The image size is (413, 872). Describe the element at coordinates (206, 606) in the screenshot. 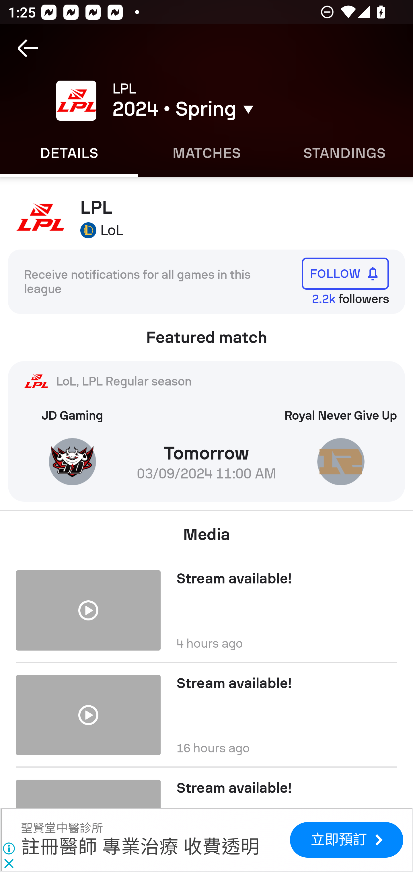

I see `picture Stream available! picture 4 hours ago` at that location.